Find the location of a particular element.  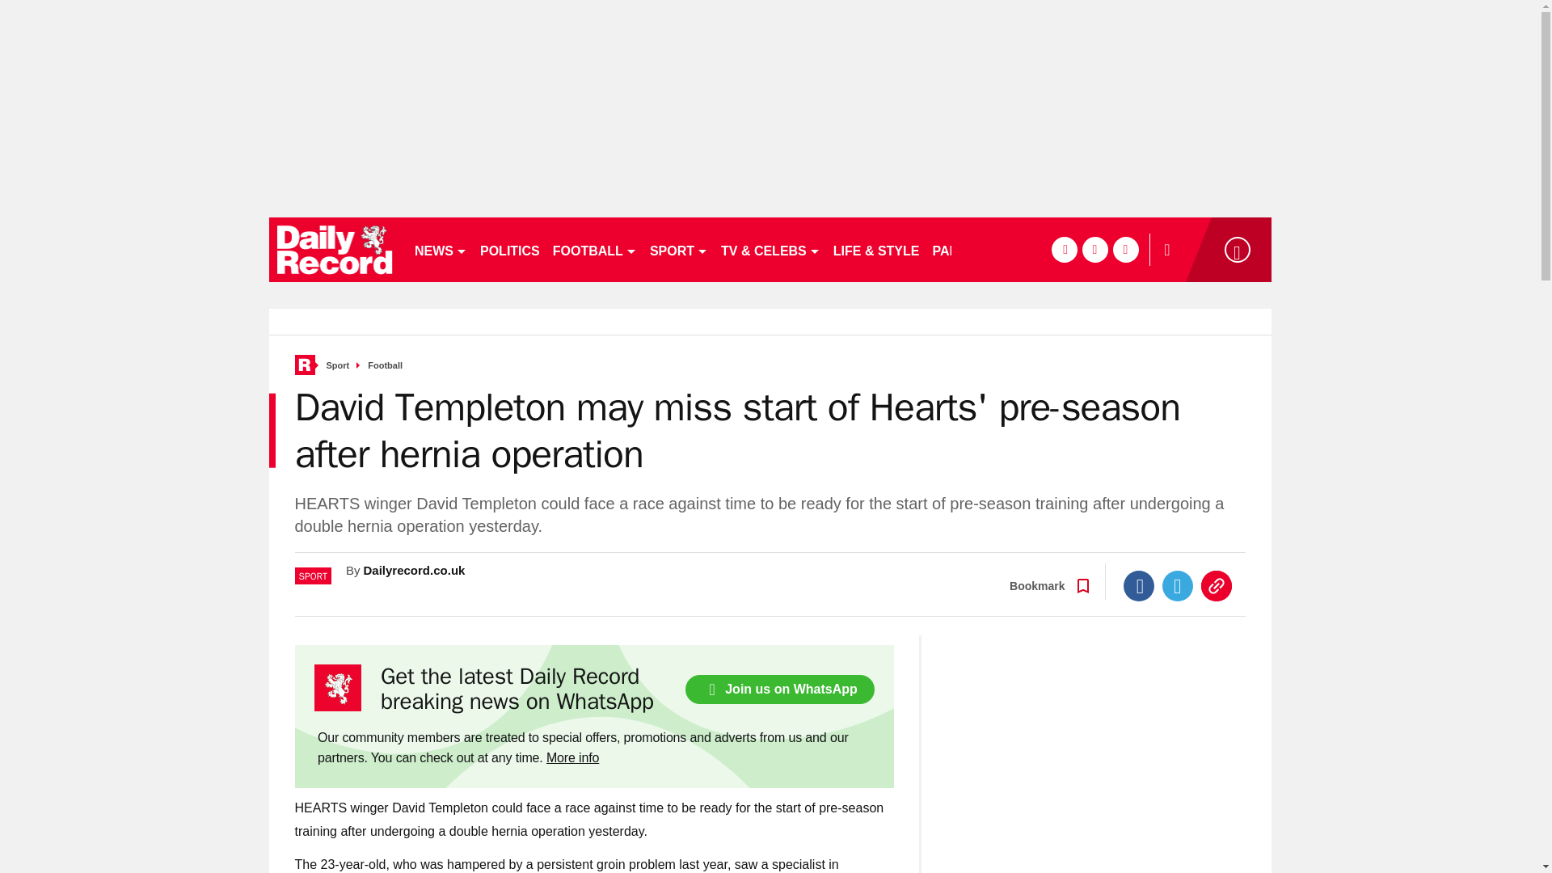

NEWS is located at coordinates (440, 249).